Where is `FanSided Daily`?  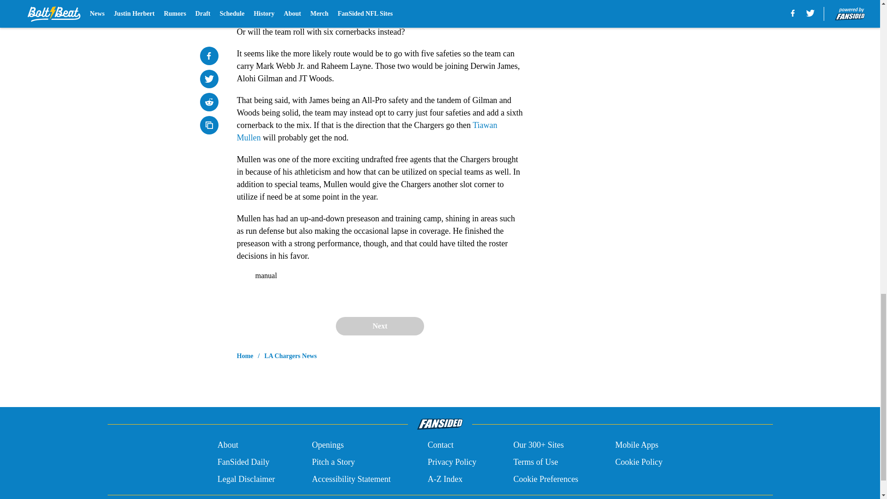
FanSided Daily is located at coordinates (243, 462).